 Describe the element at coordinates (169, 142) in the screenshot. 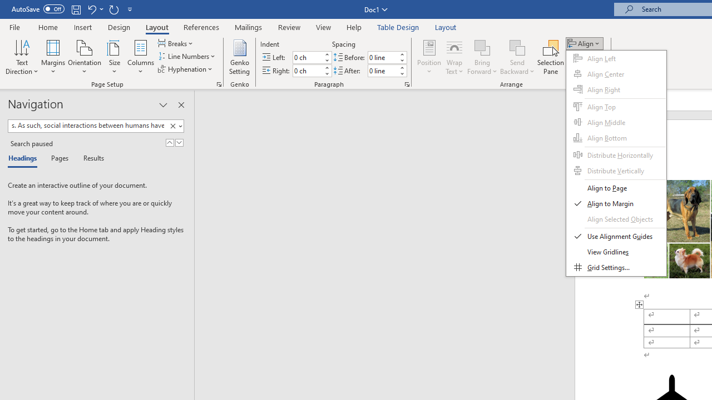

I see `Previous Result` at that location.